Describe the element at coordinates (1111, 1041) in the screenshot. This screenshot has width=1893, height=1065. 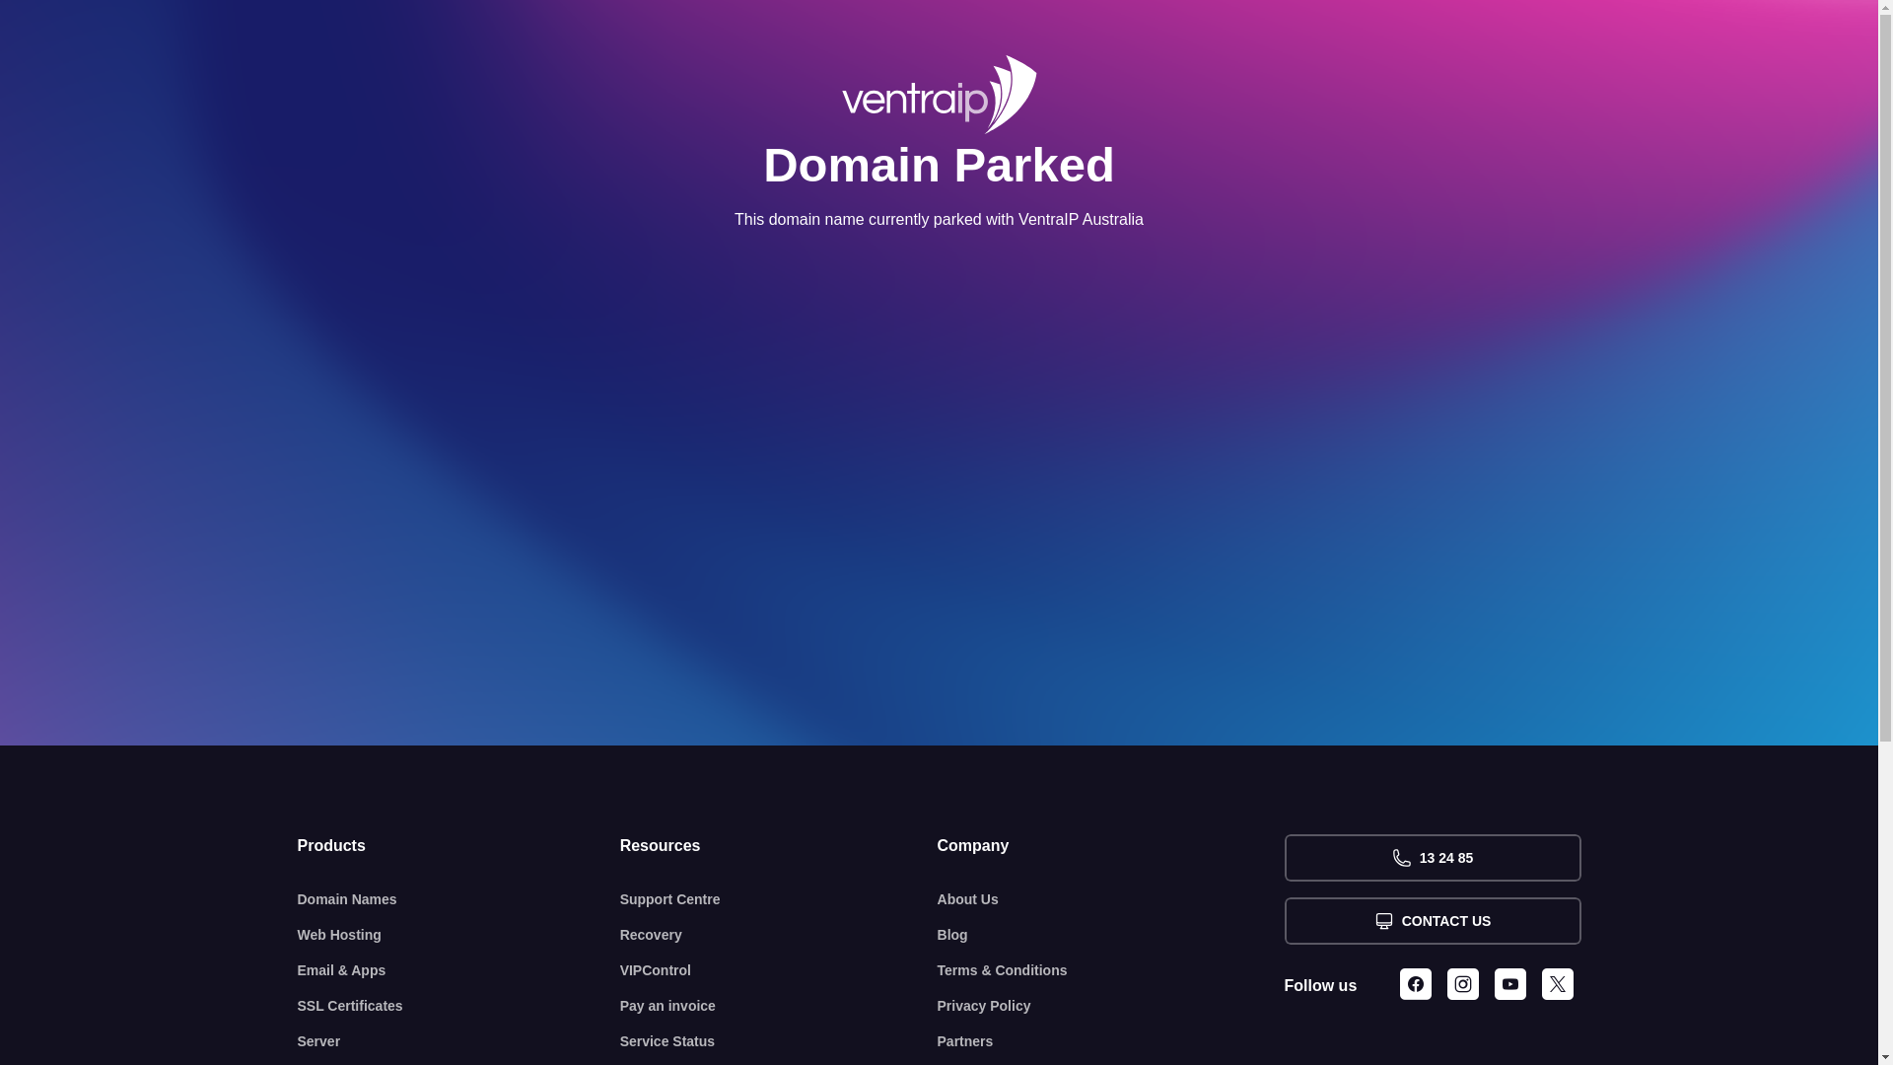
I see `Partners` at that location.